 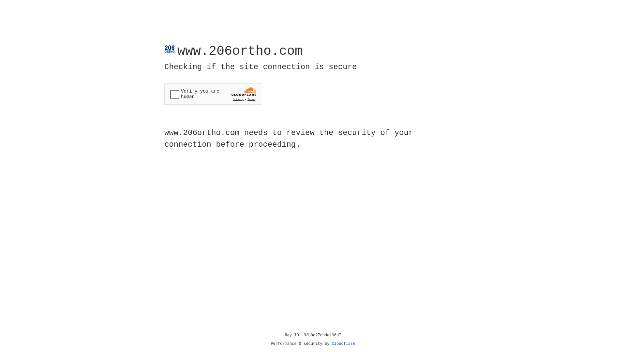 What do you see at coordinates (213, 94) in the screenshot?
I see `Widget containing a Cloudflare security challenge` at bounding box center [213, 94].